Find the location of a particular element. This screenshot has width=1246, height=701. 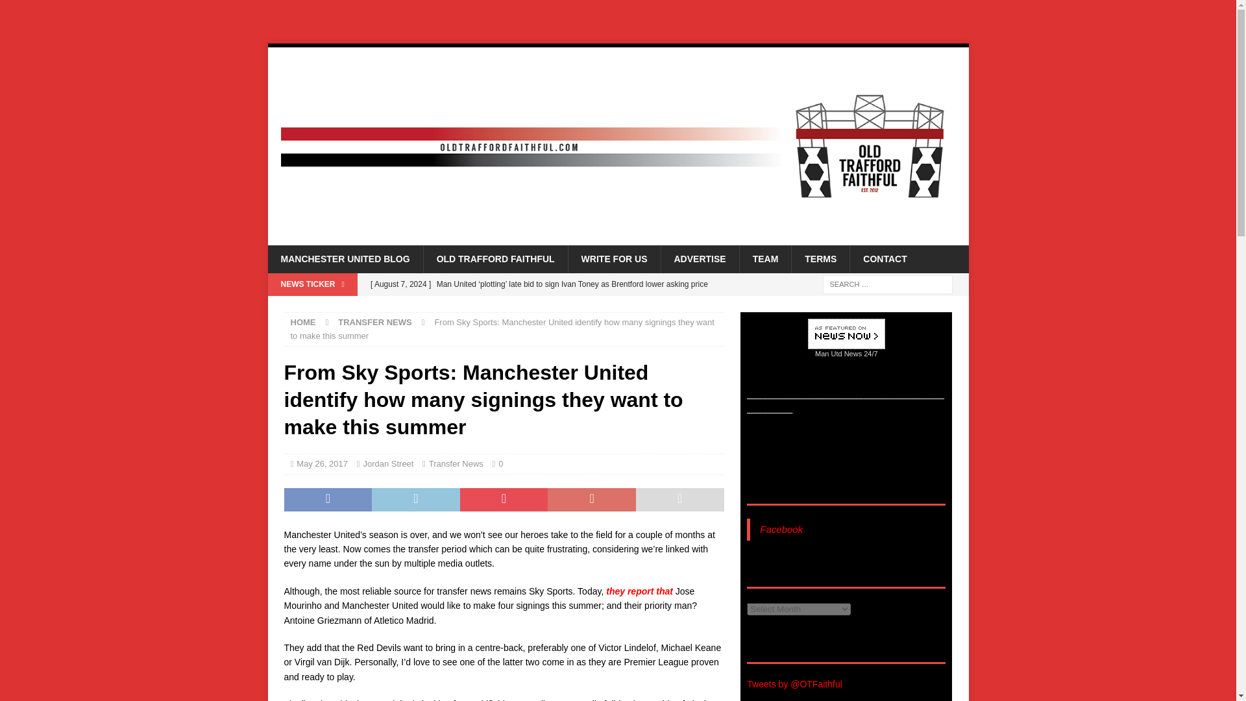

OLD TRAFFORD FAITHFUL is located at coordinates (496, 259).